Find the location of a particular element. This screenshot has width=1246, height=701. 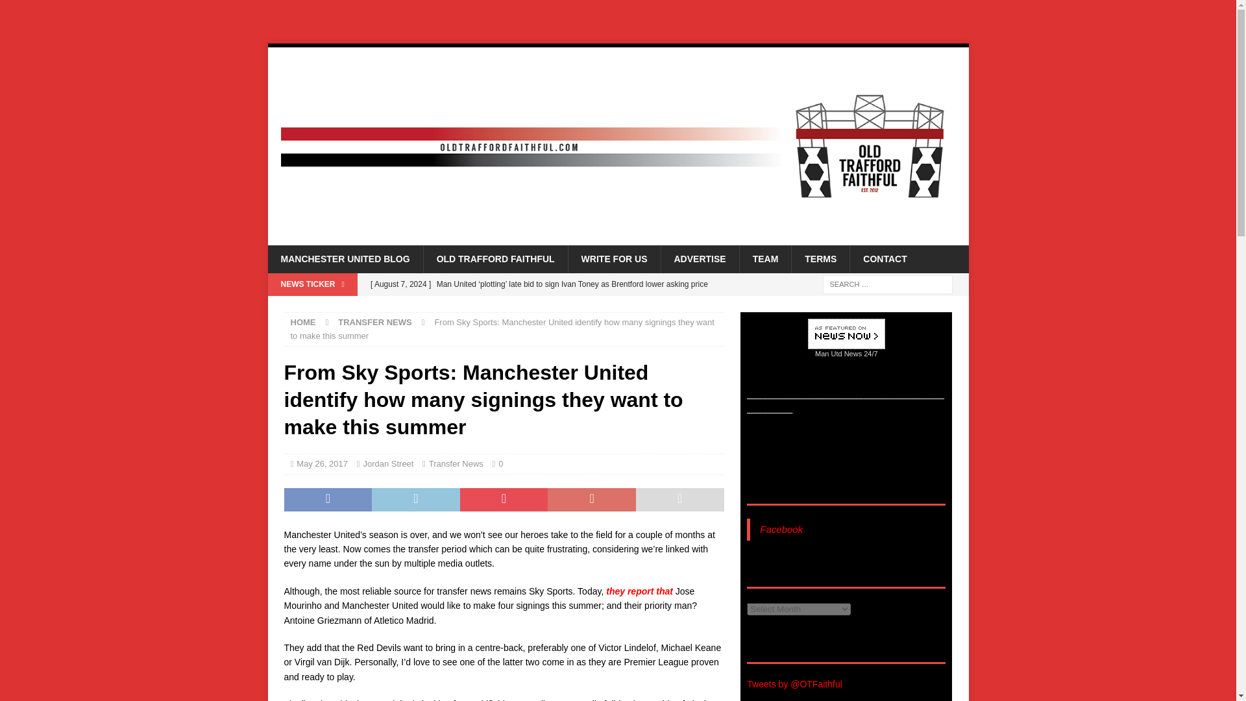

OLD TRAFFORD FAITHFUL is located at coordinates (496, 259).